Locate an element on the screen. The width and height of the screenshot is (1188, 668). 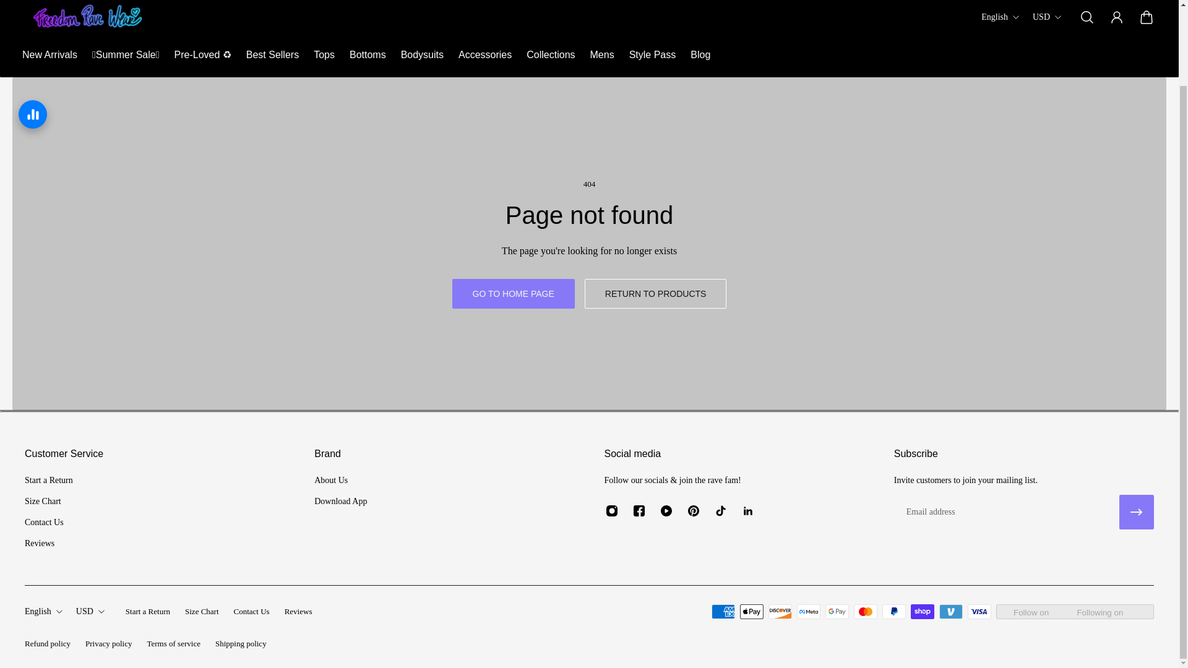
Style Pass is located at coordinates (652, 54).